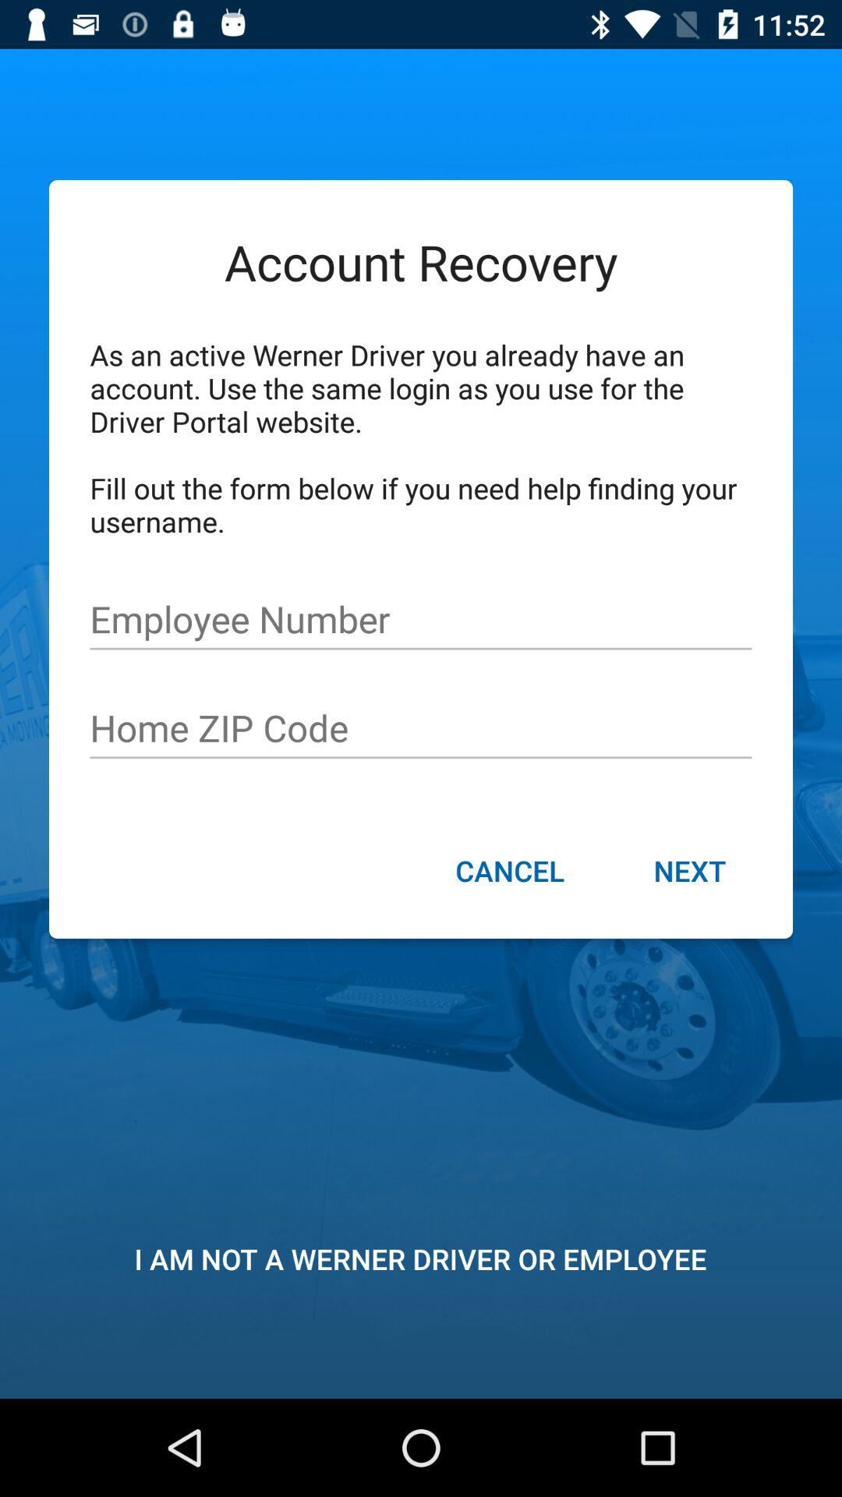 The width and height of the screenshot is (842, 1497). What do you see at coordinates (421, 728) in the screenshot?
I see `click the item above the cancel item` at bounding box center [421, 728].